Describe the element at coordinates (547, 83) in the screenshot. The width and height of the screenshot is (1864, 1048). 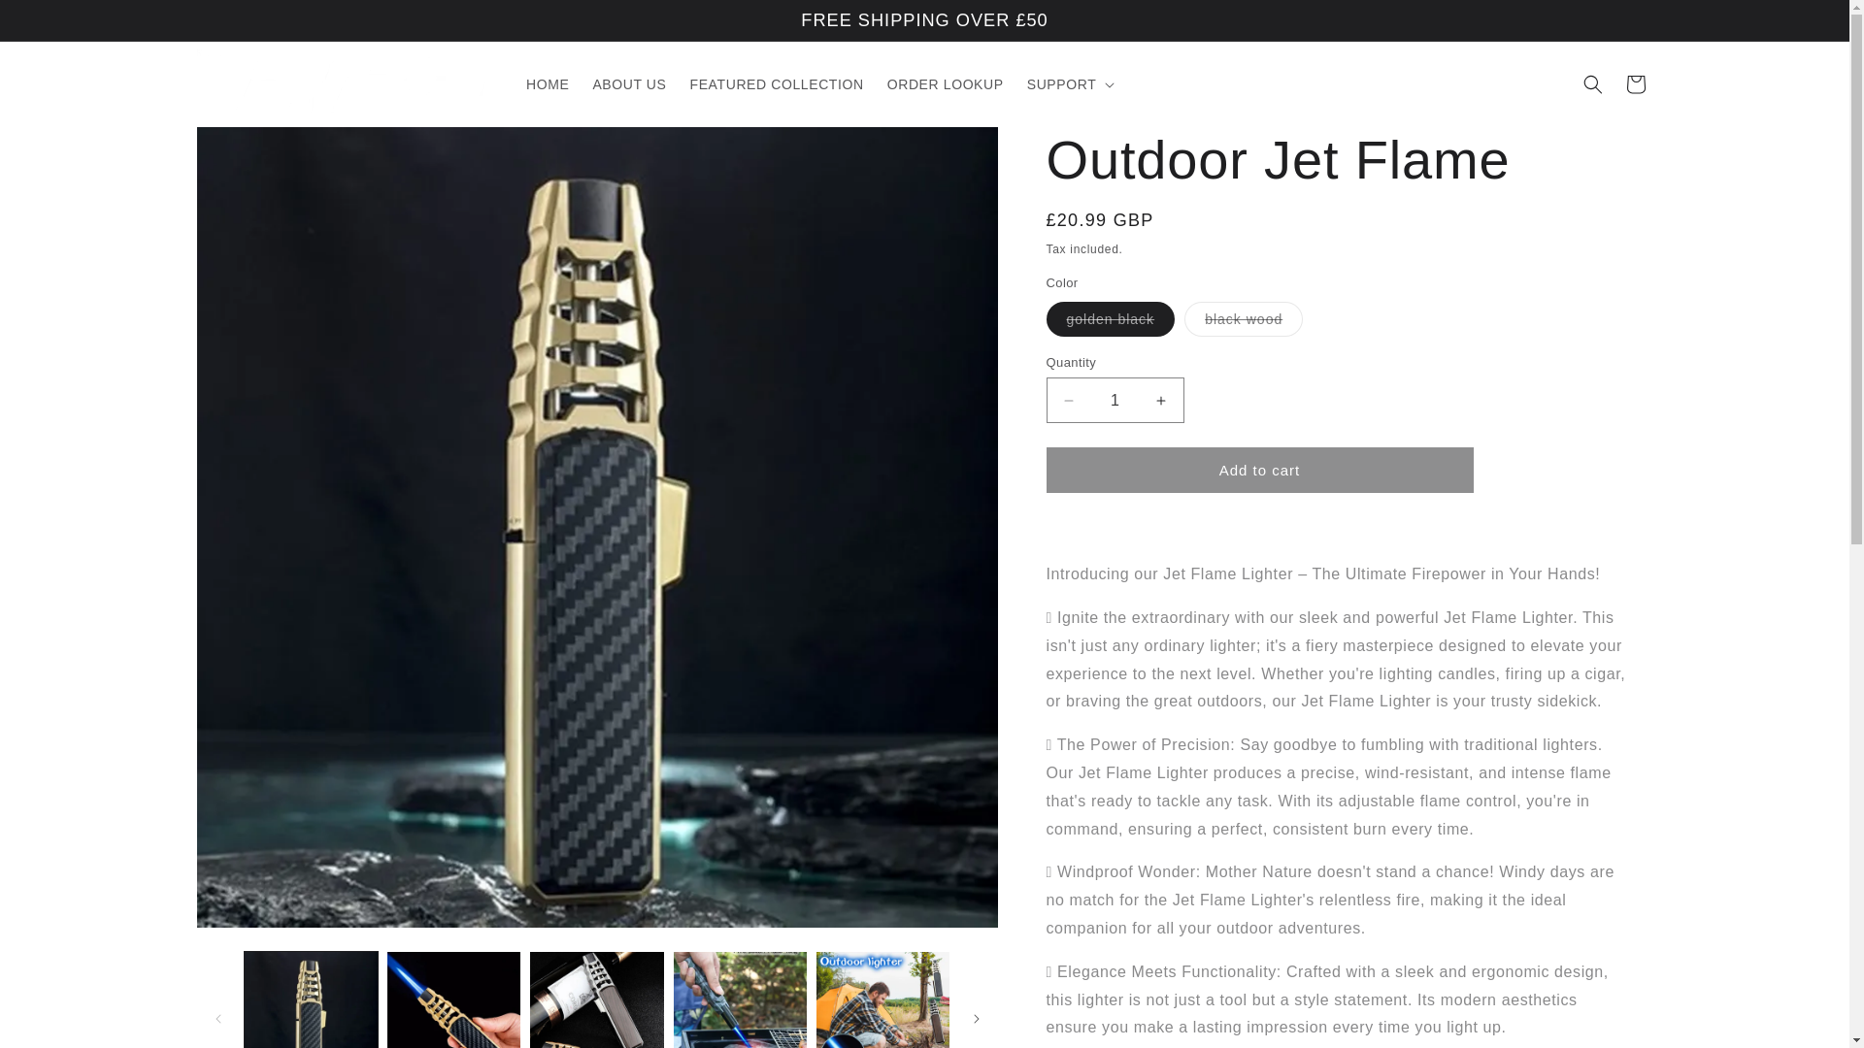
I see `HOME` at that location.